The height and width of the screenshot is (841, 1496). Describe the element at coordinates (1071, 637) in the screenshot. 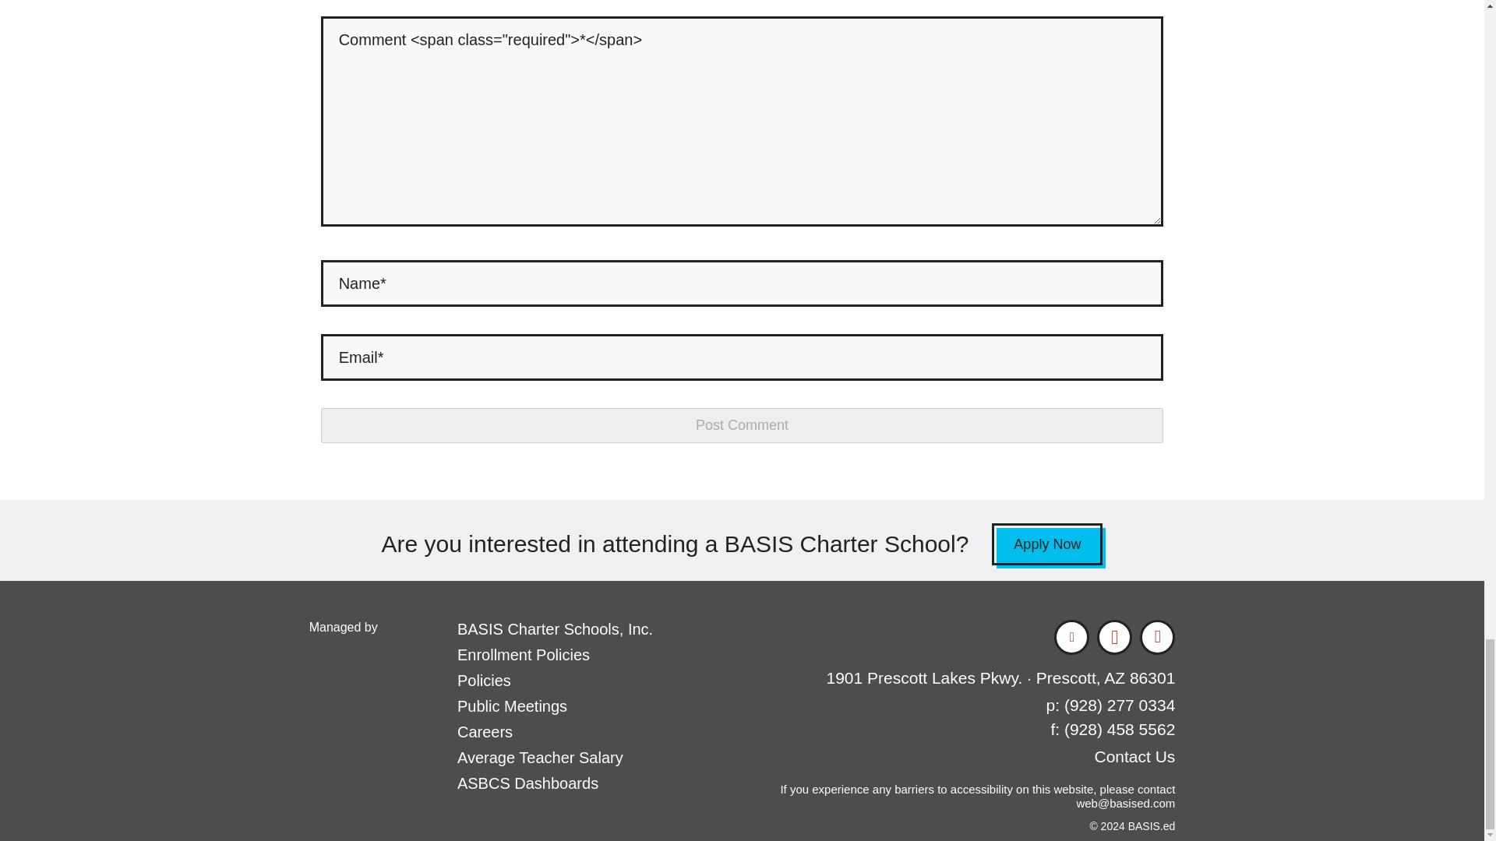

I see `Twitter` at that location.